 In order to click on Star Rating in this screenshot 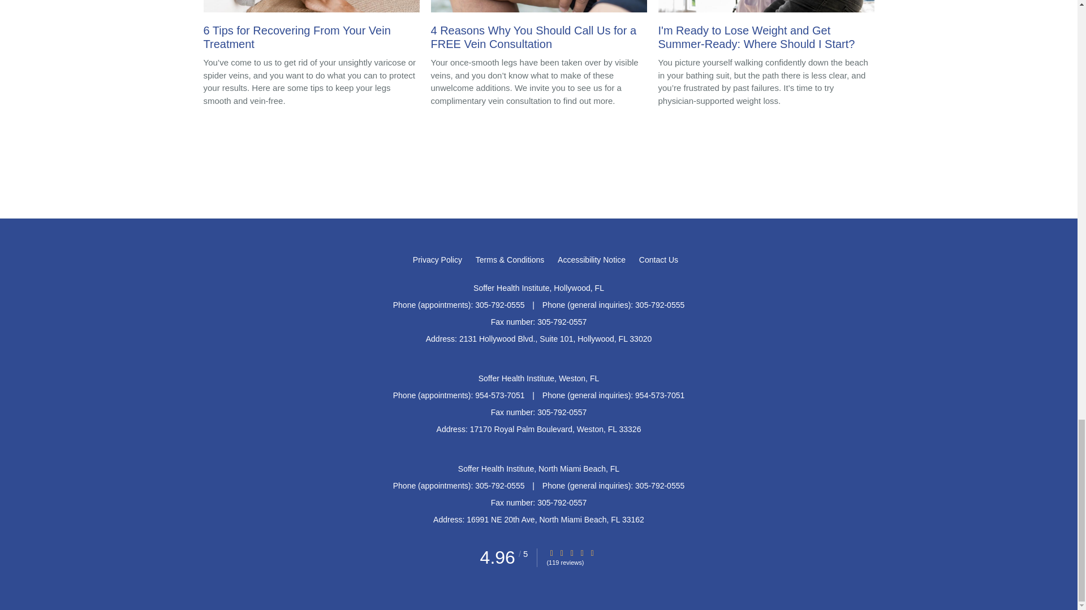, I will do `click(592, 554)`.